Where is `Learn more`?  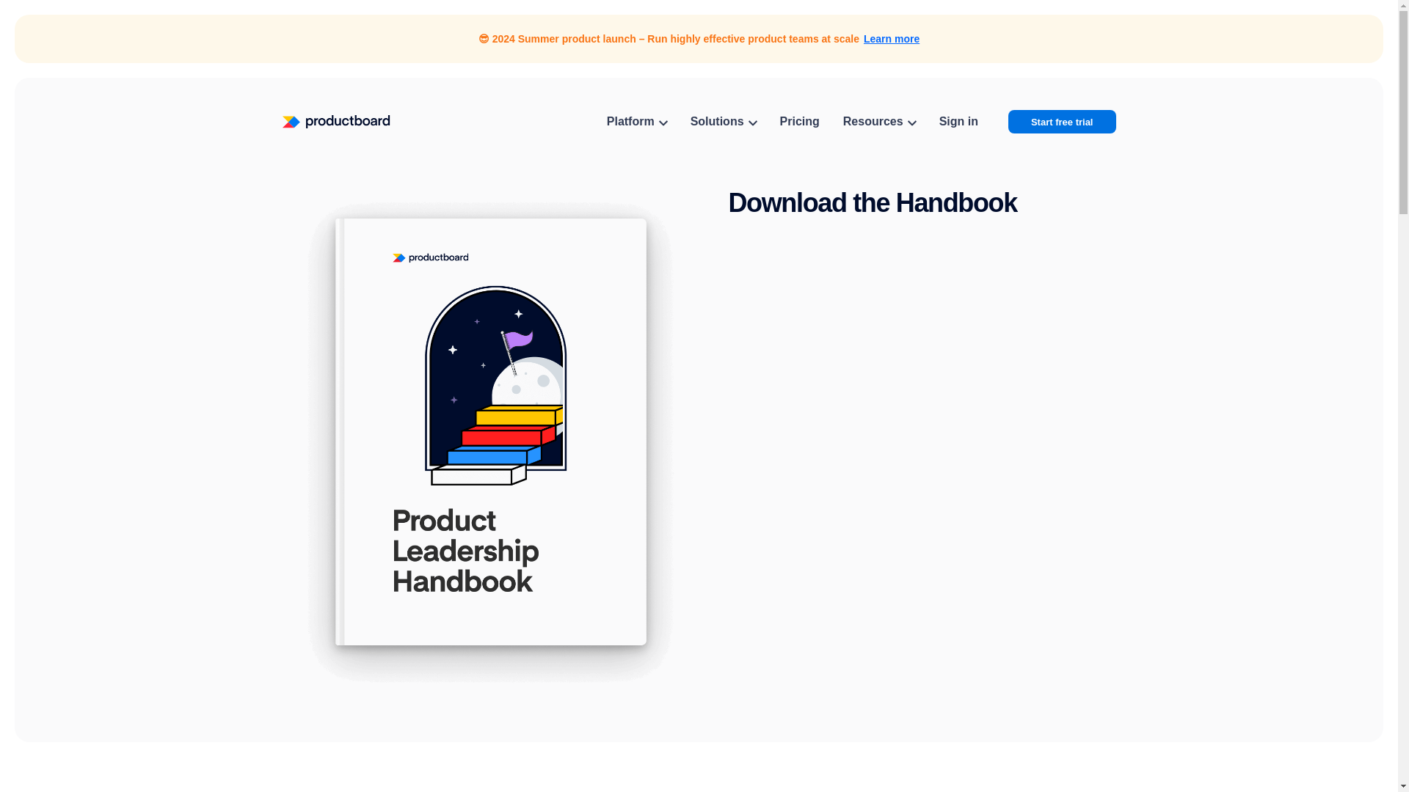
Learn more is located at coordinates (891, 38).